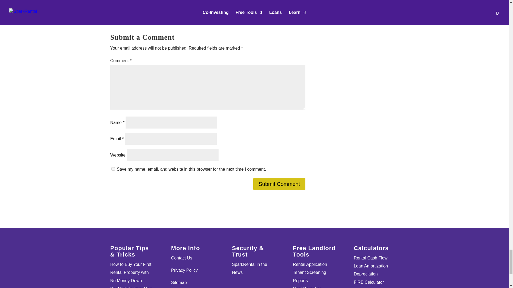  Describe the element at coordinates (113, 169) in the screenshot. I see `yes` at that location.